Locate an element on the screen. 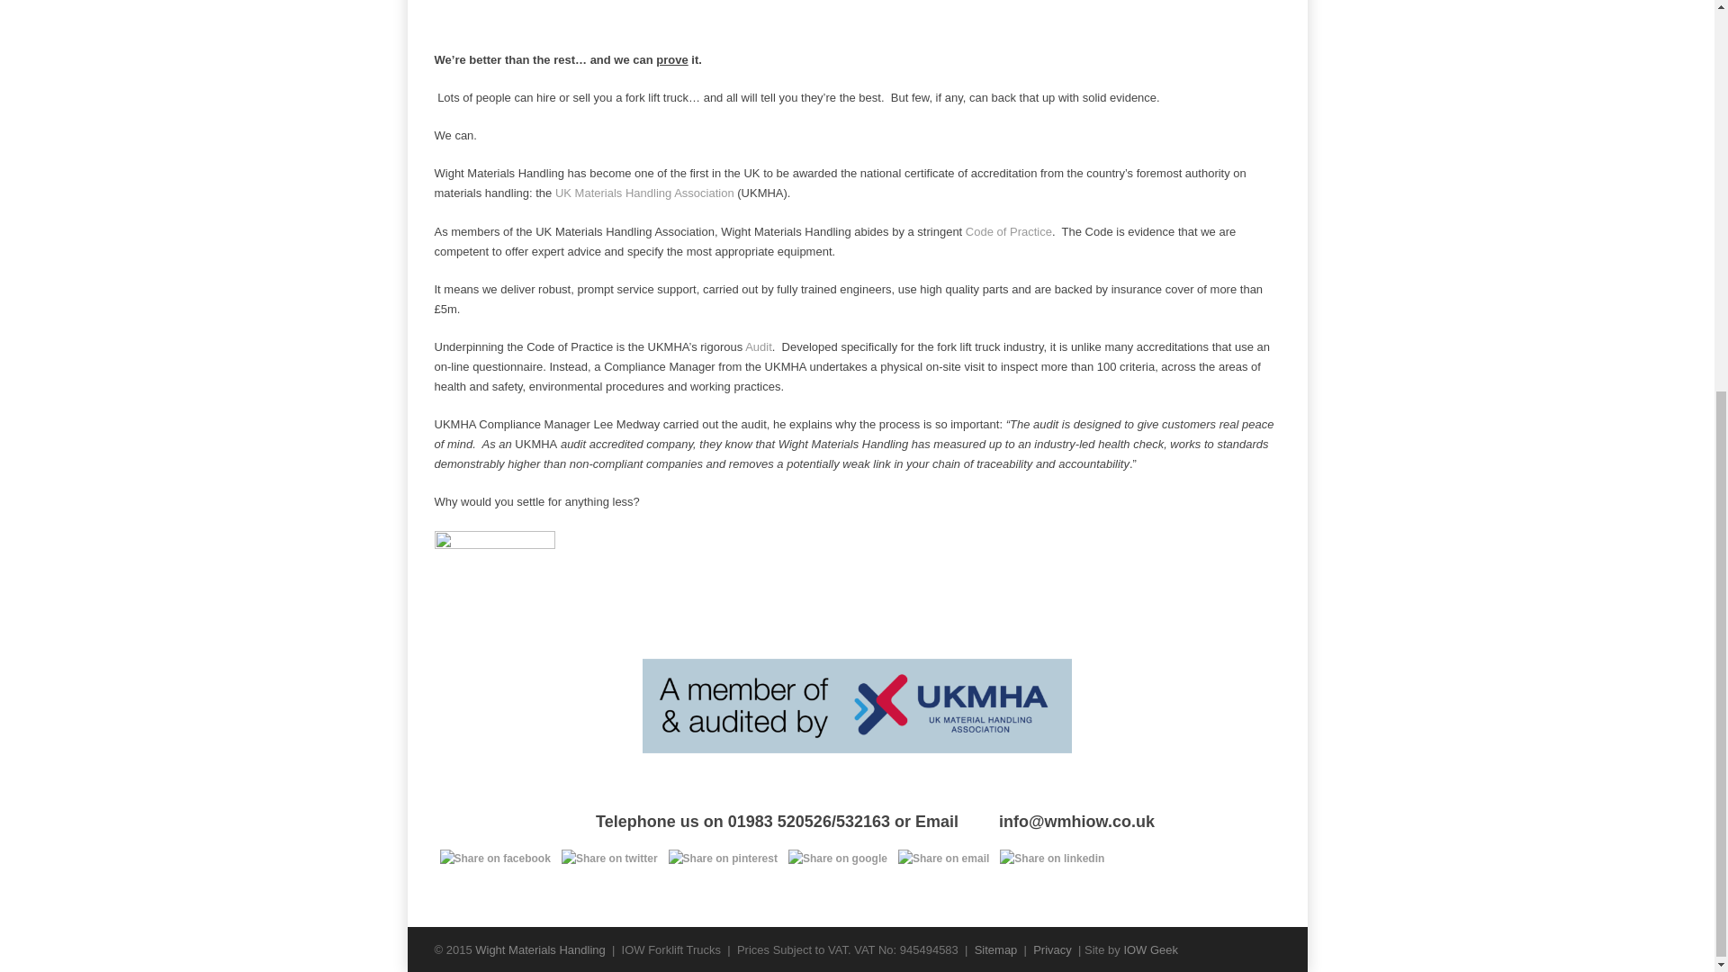 The height and width of the screenshot is (972, 1728). Audit is located at coordinates (758, 347).